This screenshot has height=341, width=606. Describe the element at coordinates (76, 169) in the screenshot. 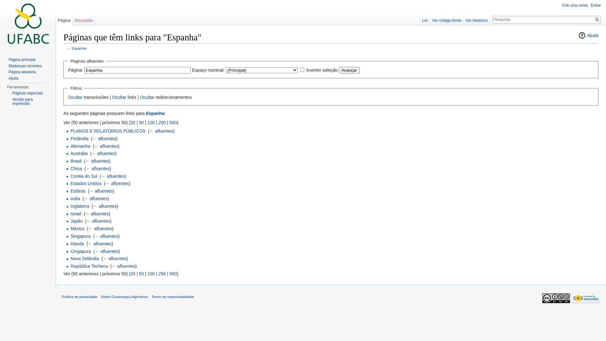

I see `China` at that location.